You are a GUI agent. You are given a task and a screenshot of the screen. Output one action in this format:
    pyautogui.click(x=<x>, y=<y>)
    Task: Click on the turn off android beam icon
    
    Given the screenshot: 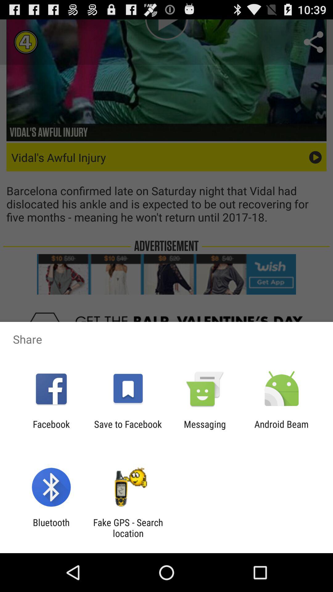 What is the action you would take?
    pyautogui.click(x=282, y=430)
    